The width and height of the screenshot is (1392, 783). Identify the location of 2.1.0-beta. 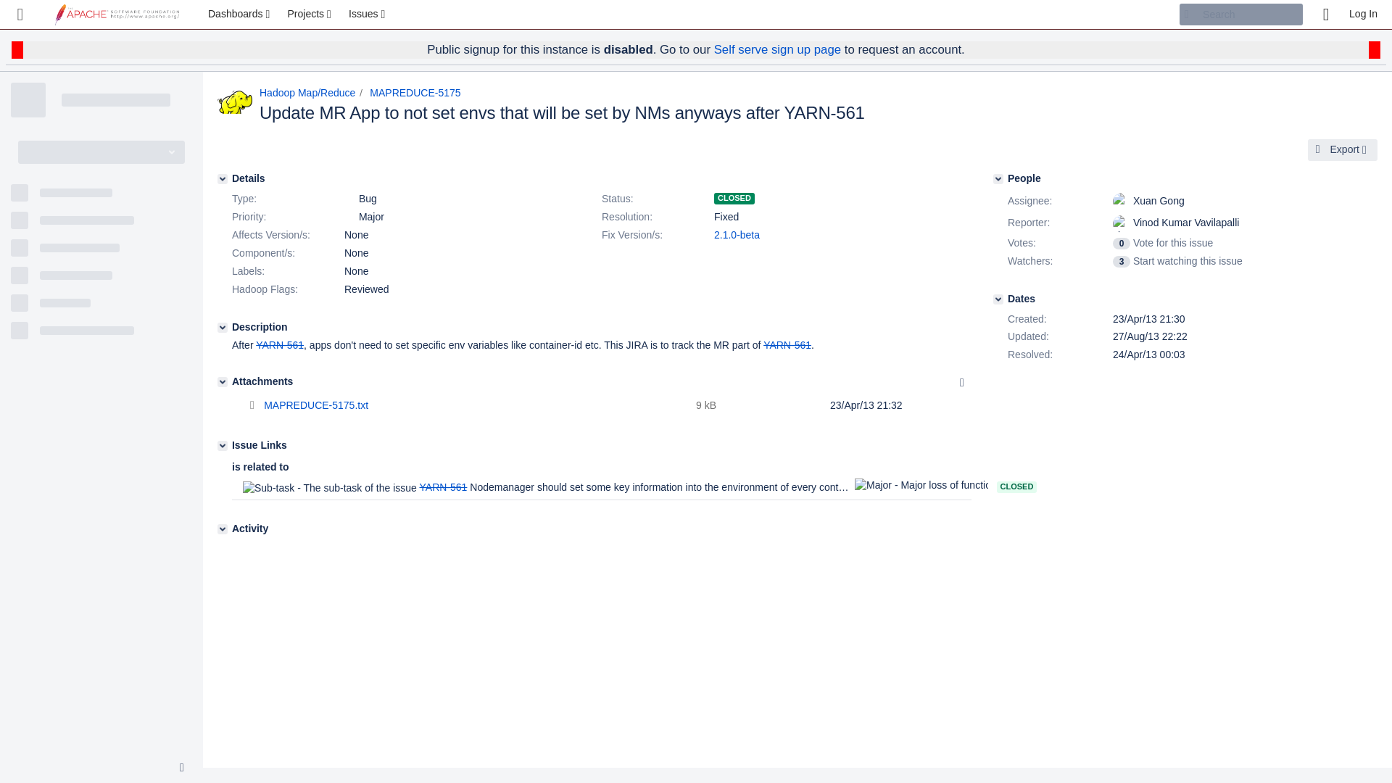
(737, 235).